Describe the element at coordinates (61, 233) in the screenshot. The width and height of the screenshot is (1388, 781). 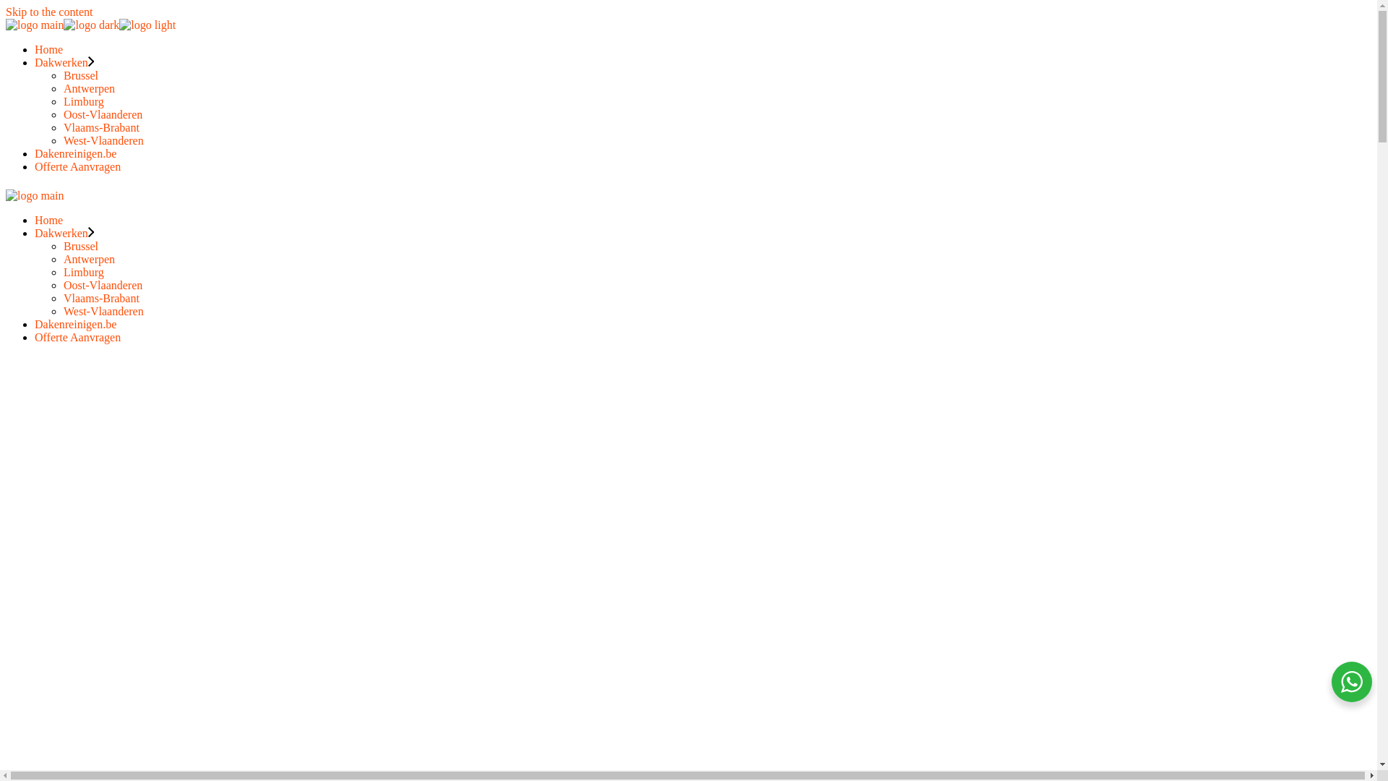
I see `Dakwerken` at that location.